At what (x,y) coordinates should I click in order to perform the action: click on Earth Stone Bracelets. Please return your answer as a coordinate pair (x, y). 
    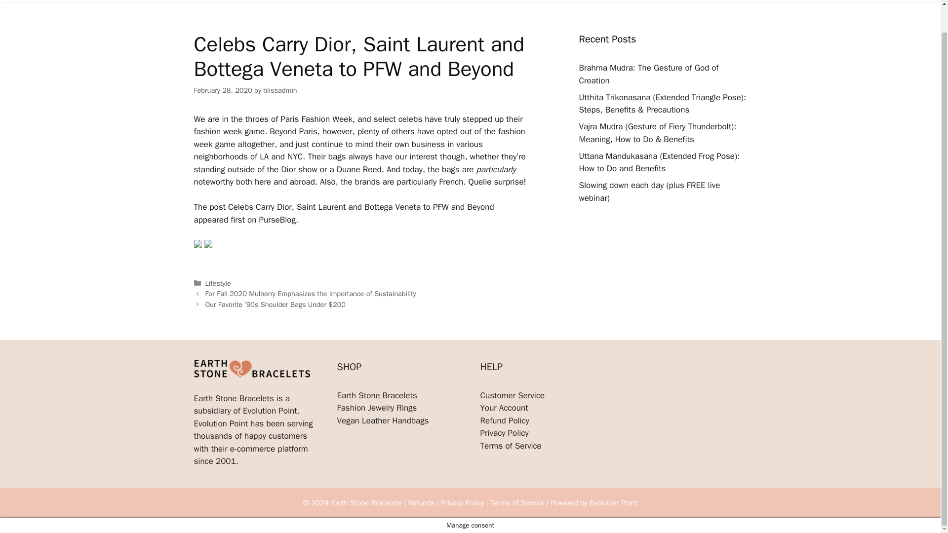
    Looking at the image, I should click on (376, 395).